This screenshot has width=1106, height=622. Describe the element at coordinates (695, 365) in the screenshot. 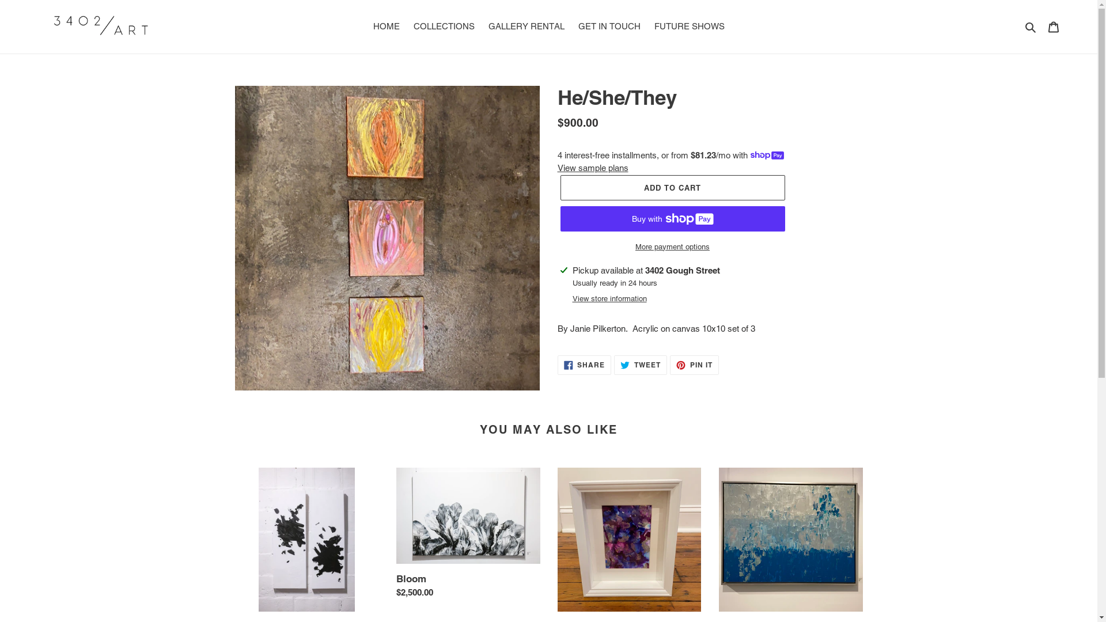

I see `PIN IT
PIN ON PINTEREST` at that location.